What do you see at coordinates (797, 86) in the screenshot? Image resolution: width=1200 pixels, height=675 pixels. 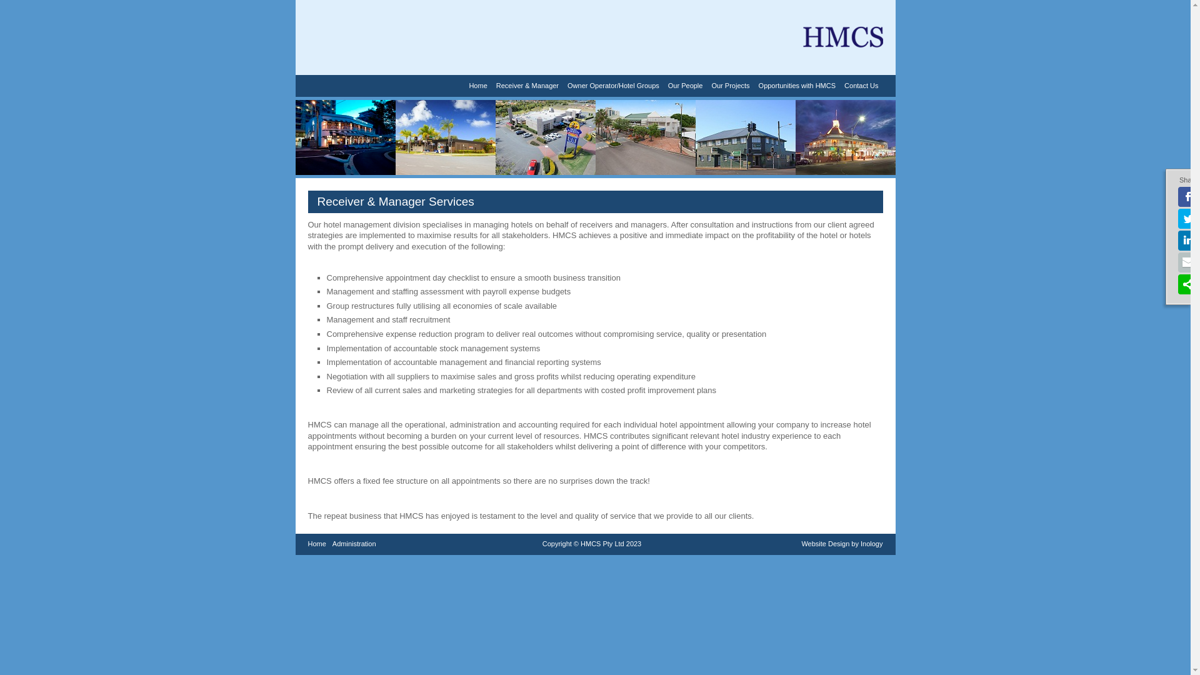 I see `Opportunities with HMCS` at bounding box center [797, 86].